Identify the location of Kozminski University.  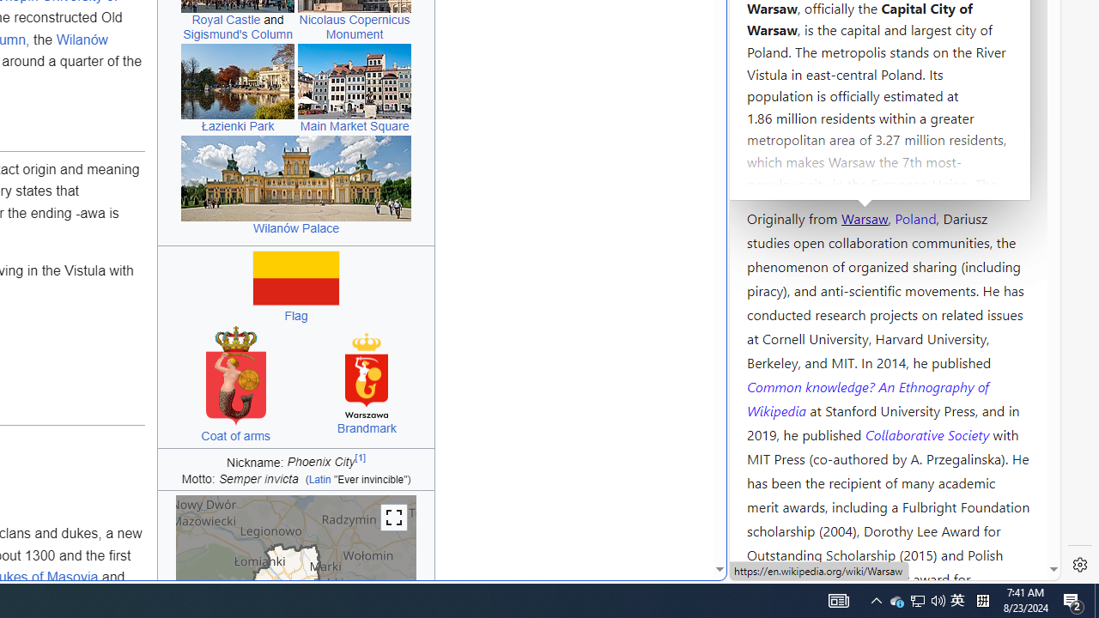
(888, 117).